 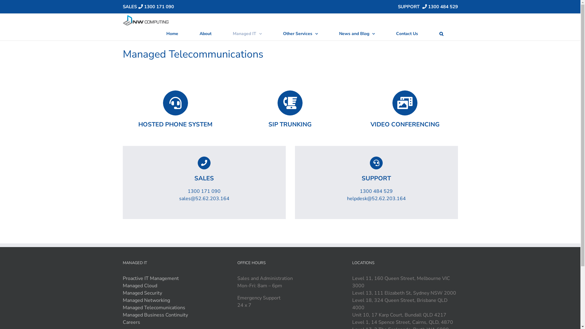 I want to click on 1300 171 090, so click(x=204, y=191).